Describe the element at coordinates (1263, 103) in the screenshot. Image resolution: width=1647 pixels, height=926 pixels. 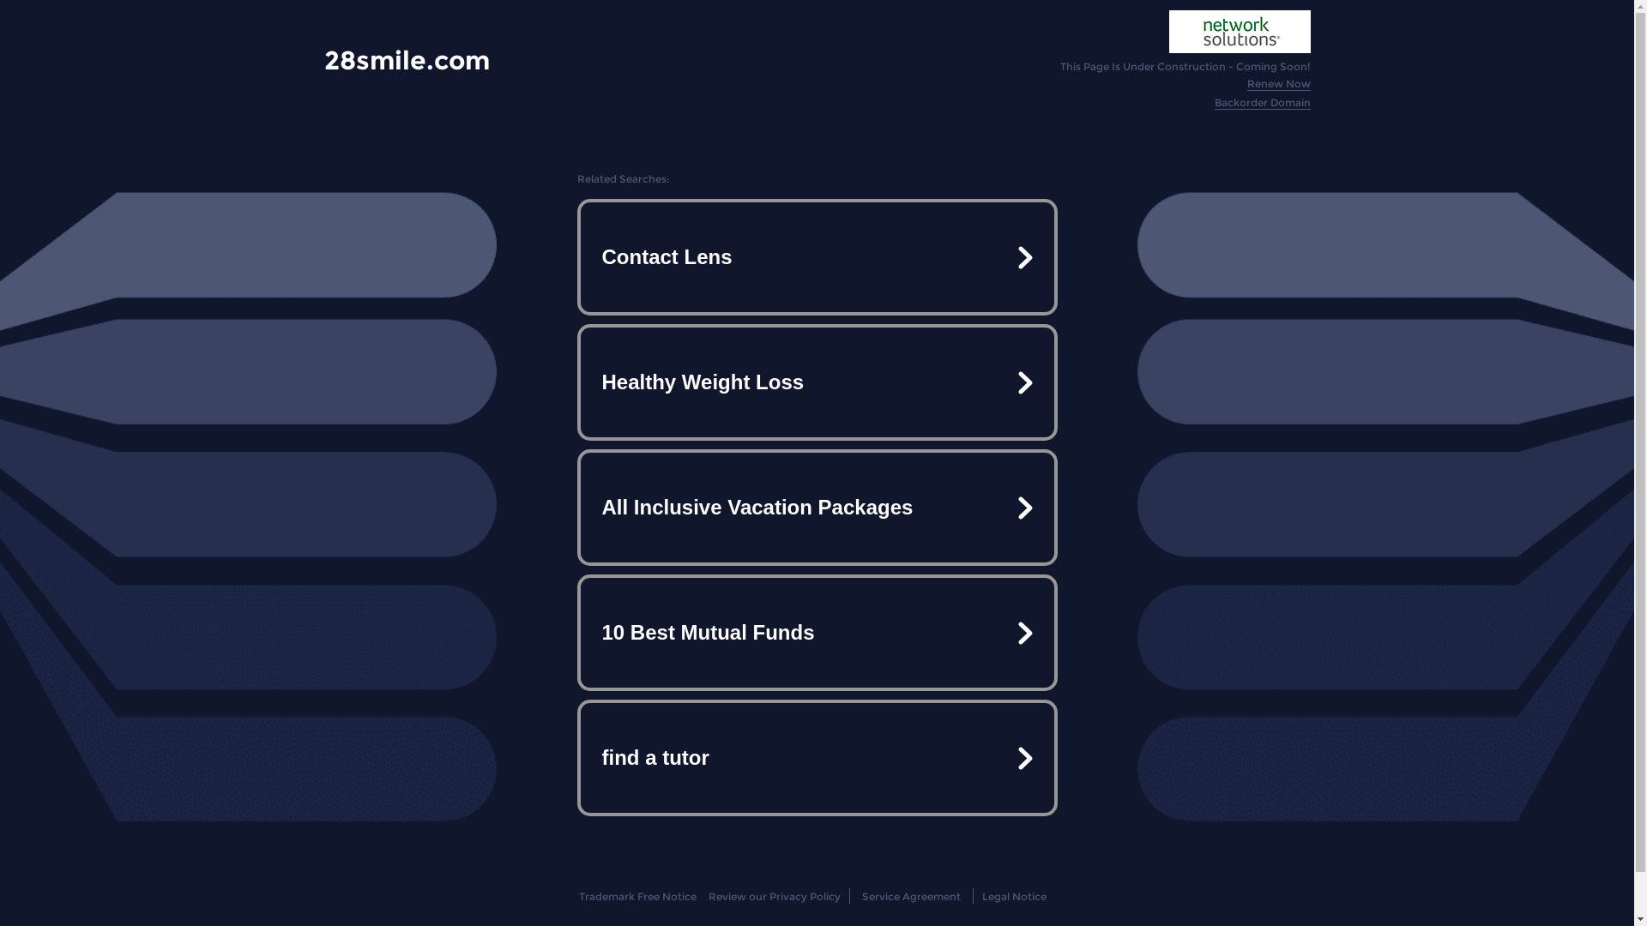
I see `Backorder Domain` at that location.